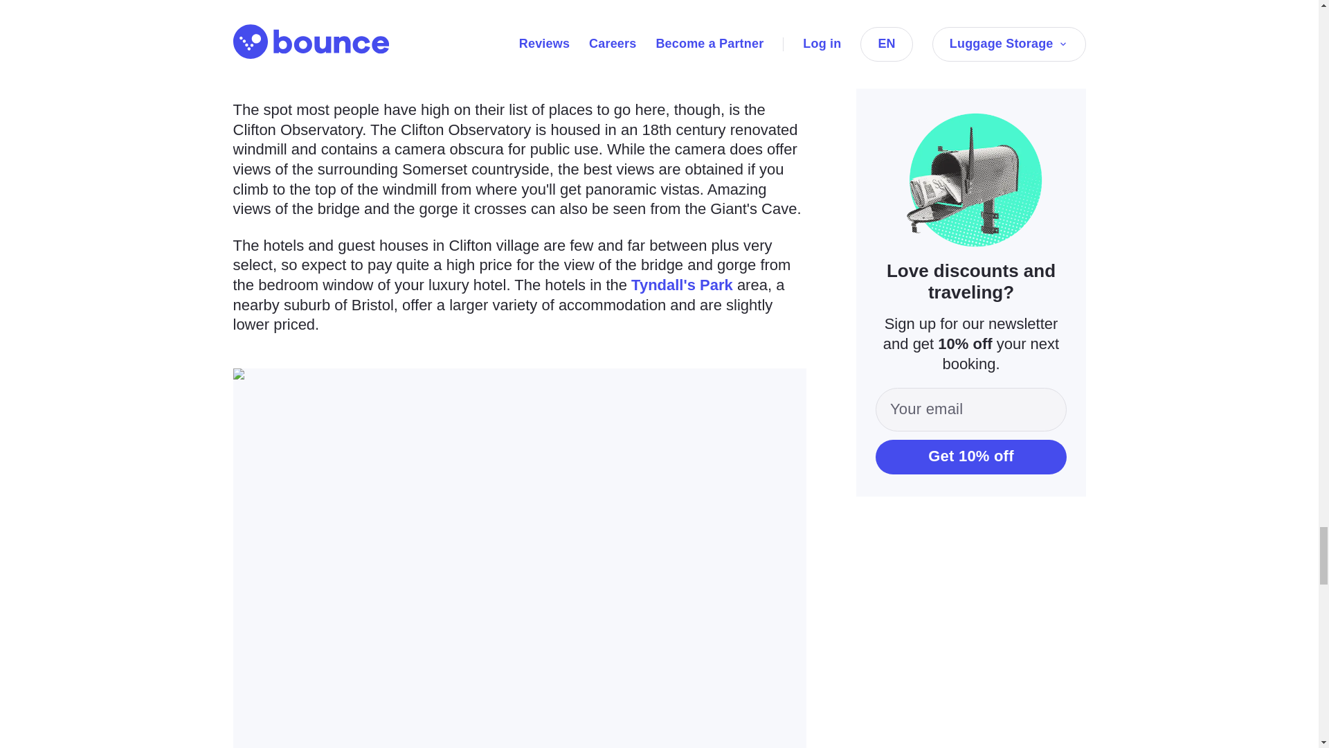  What do you see at coordinates (682, 285) in the screenshot?
I see `Tyndall's Park` at bounding box center [682, 285].